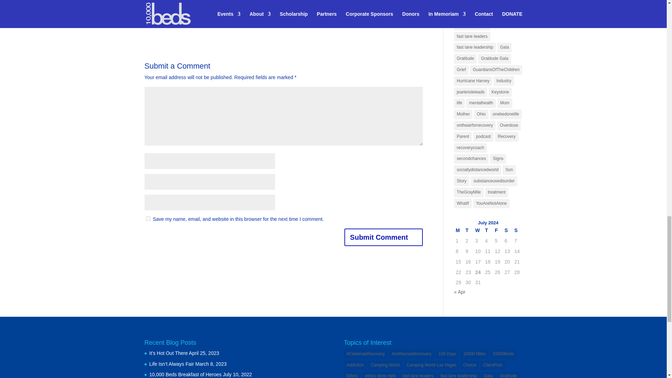 The width and height of the screenshot is (672, 378). Describe the element at coordinates (517, 230) in the screenshot. I see `Sunday` at that location.